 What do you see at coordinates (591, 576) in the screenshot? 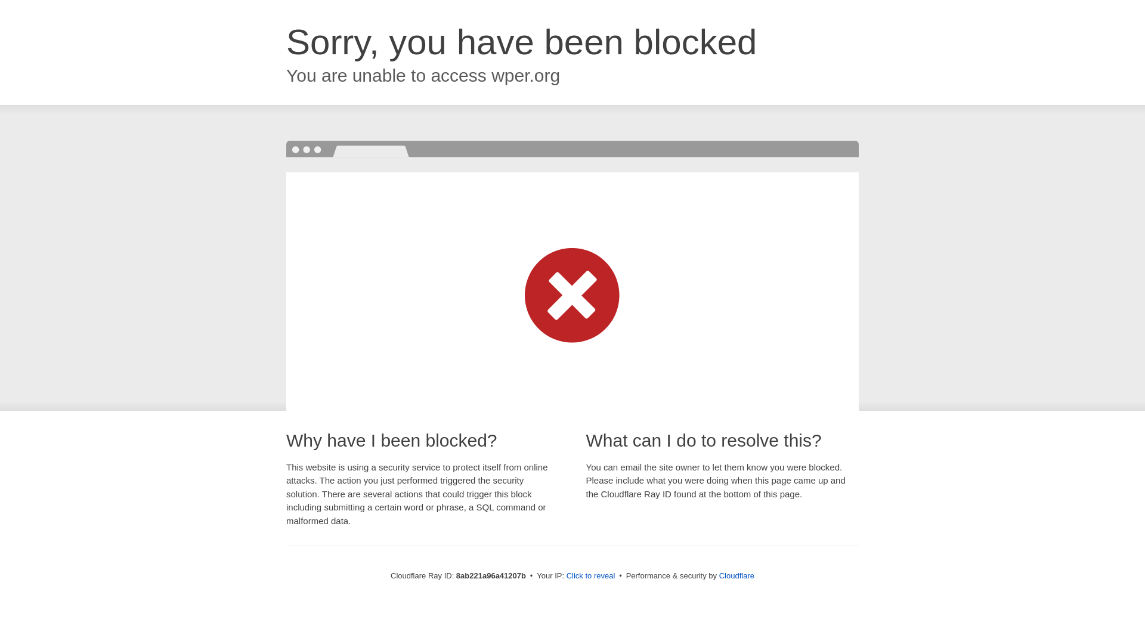
I see `Click to reveal` at bounding box center [591, 576].